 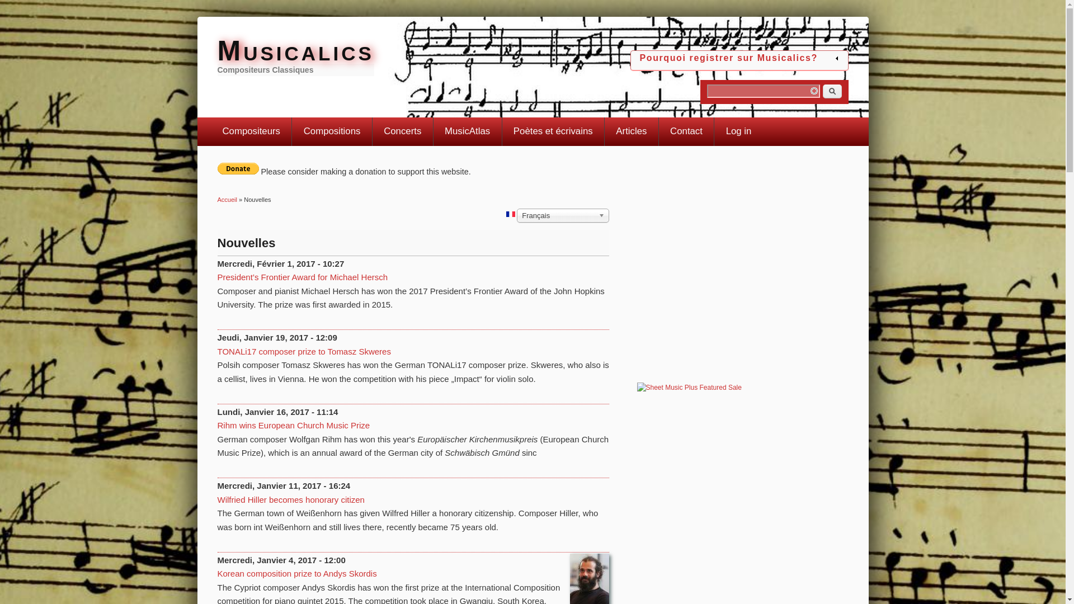 I want to click on Rihm wins European Church Music Prize, so click(x=293, y=425).